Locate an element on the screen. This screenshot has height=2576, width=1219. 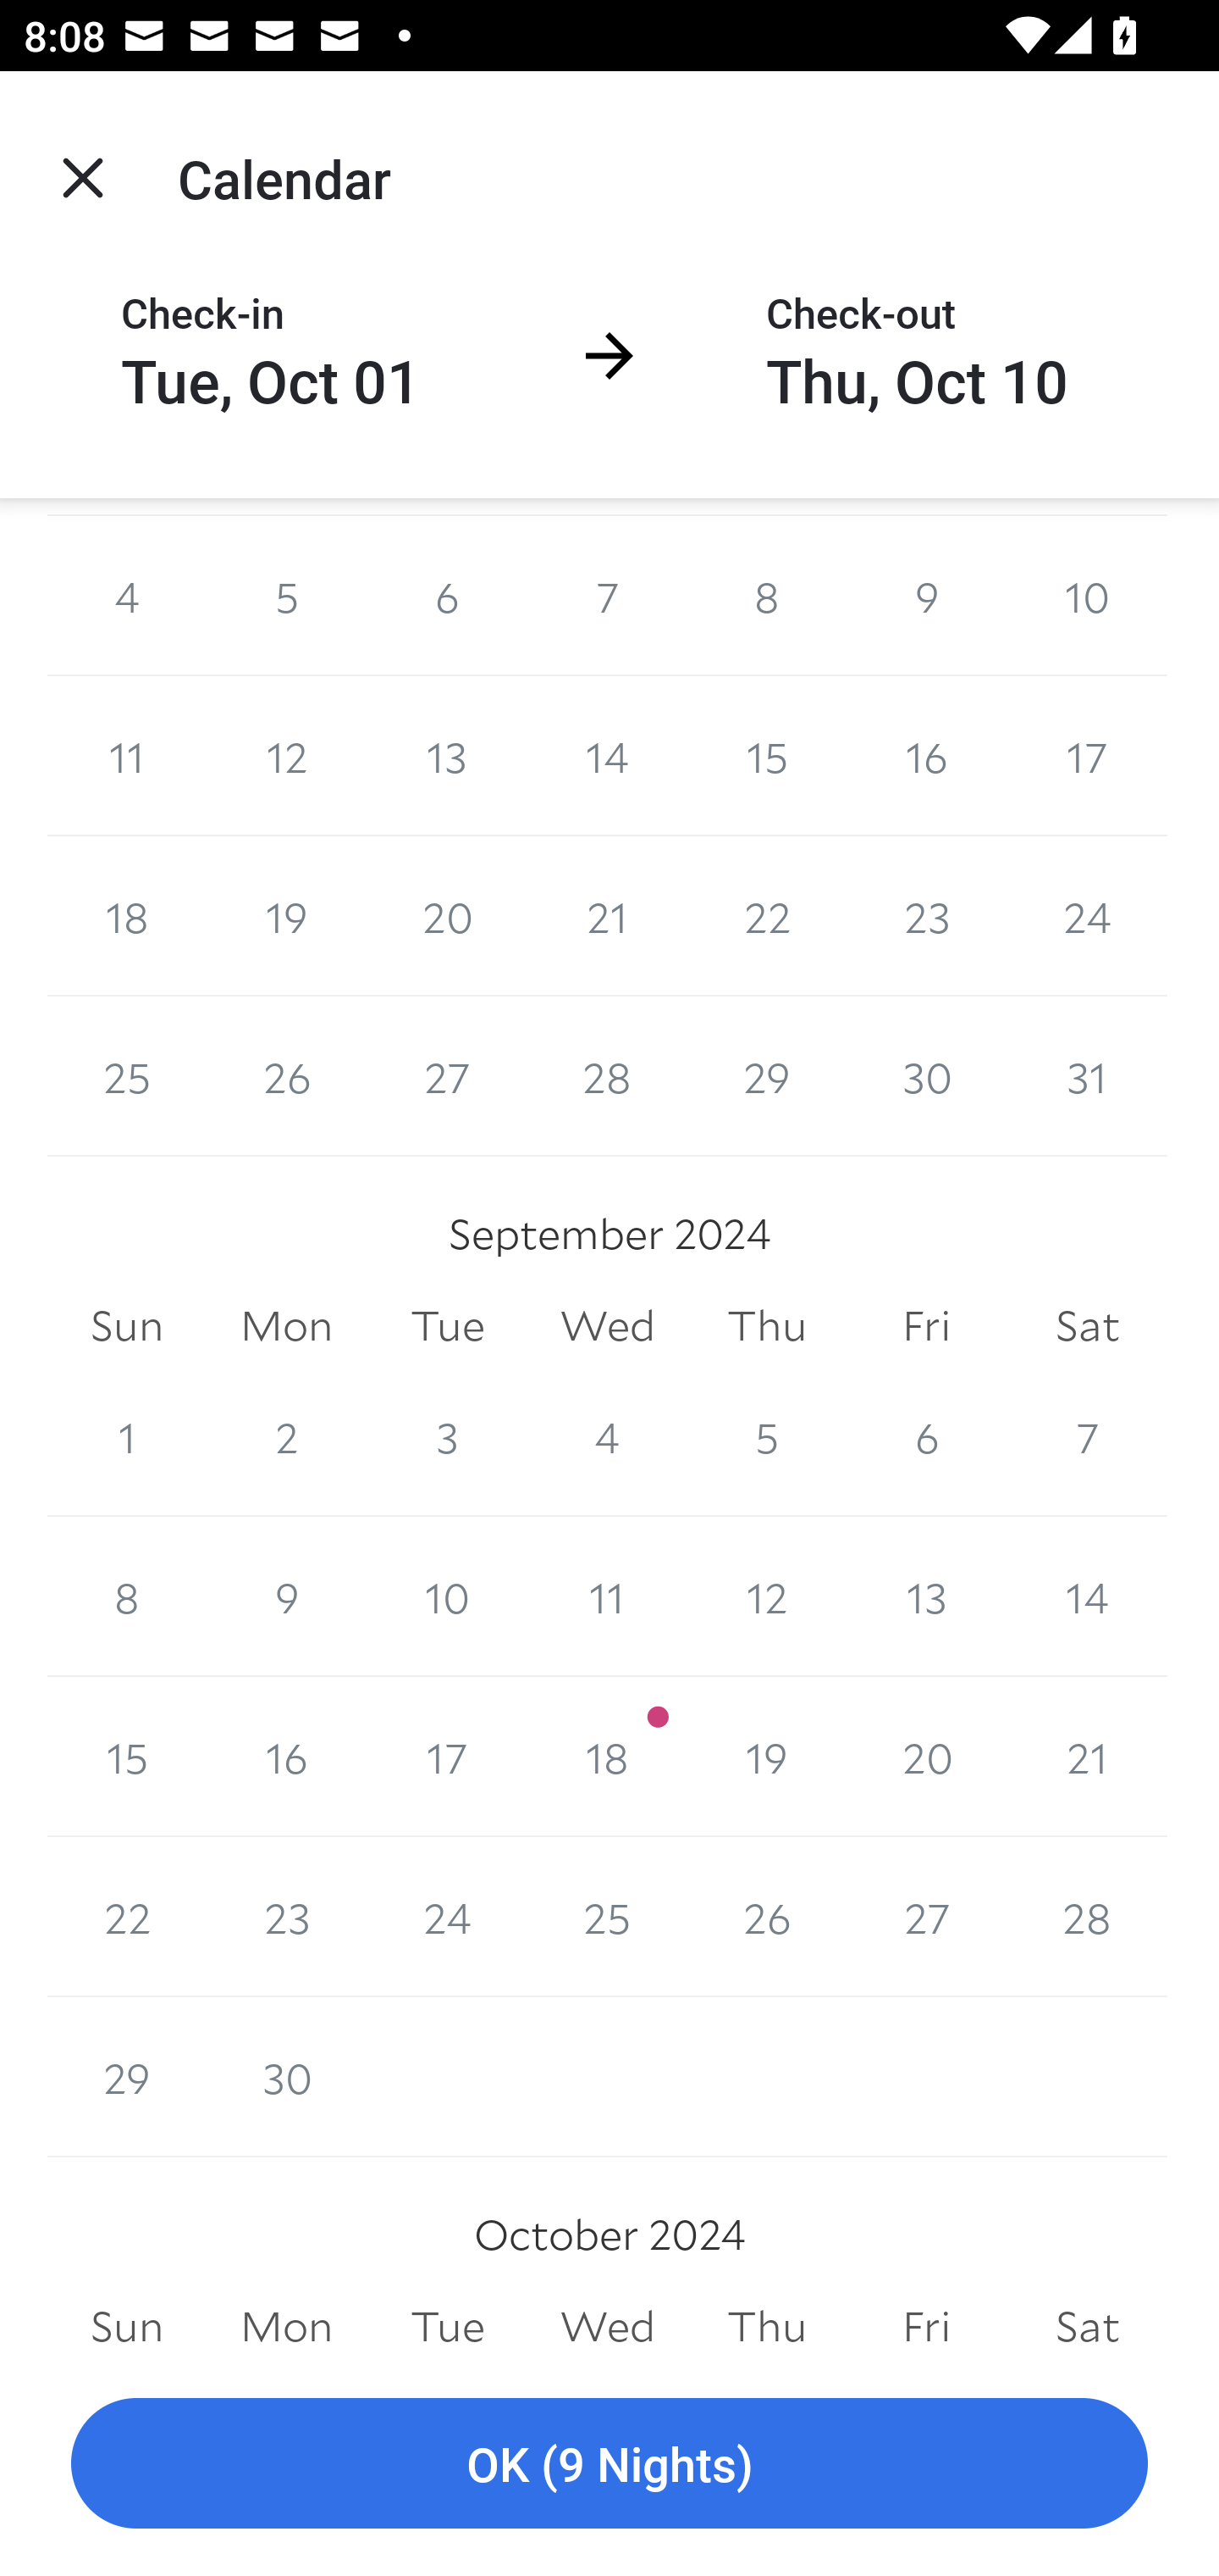
19 19 August 2024 is located at coordinates (286, 917).